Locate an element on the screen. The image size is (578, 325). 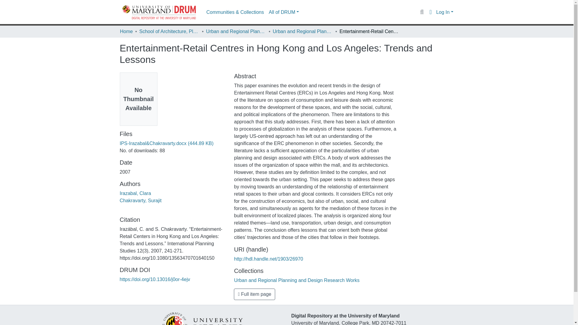
Chakravarty, Surajit is located at coordinates (141, 200).